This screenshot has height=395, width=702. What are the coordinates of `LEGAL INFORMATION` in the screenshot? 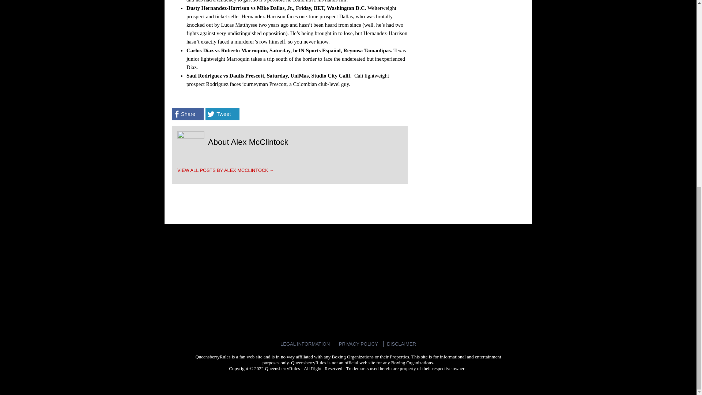 It's located at (305, 344).